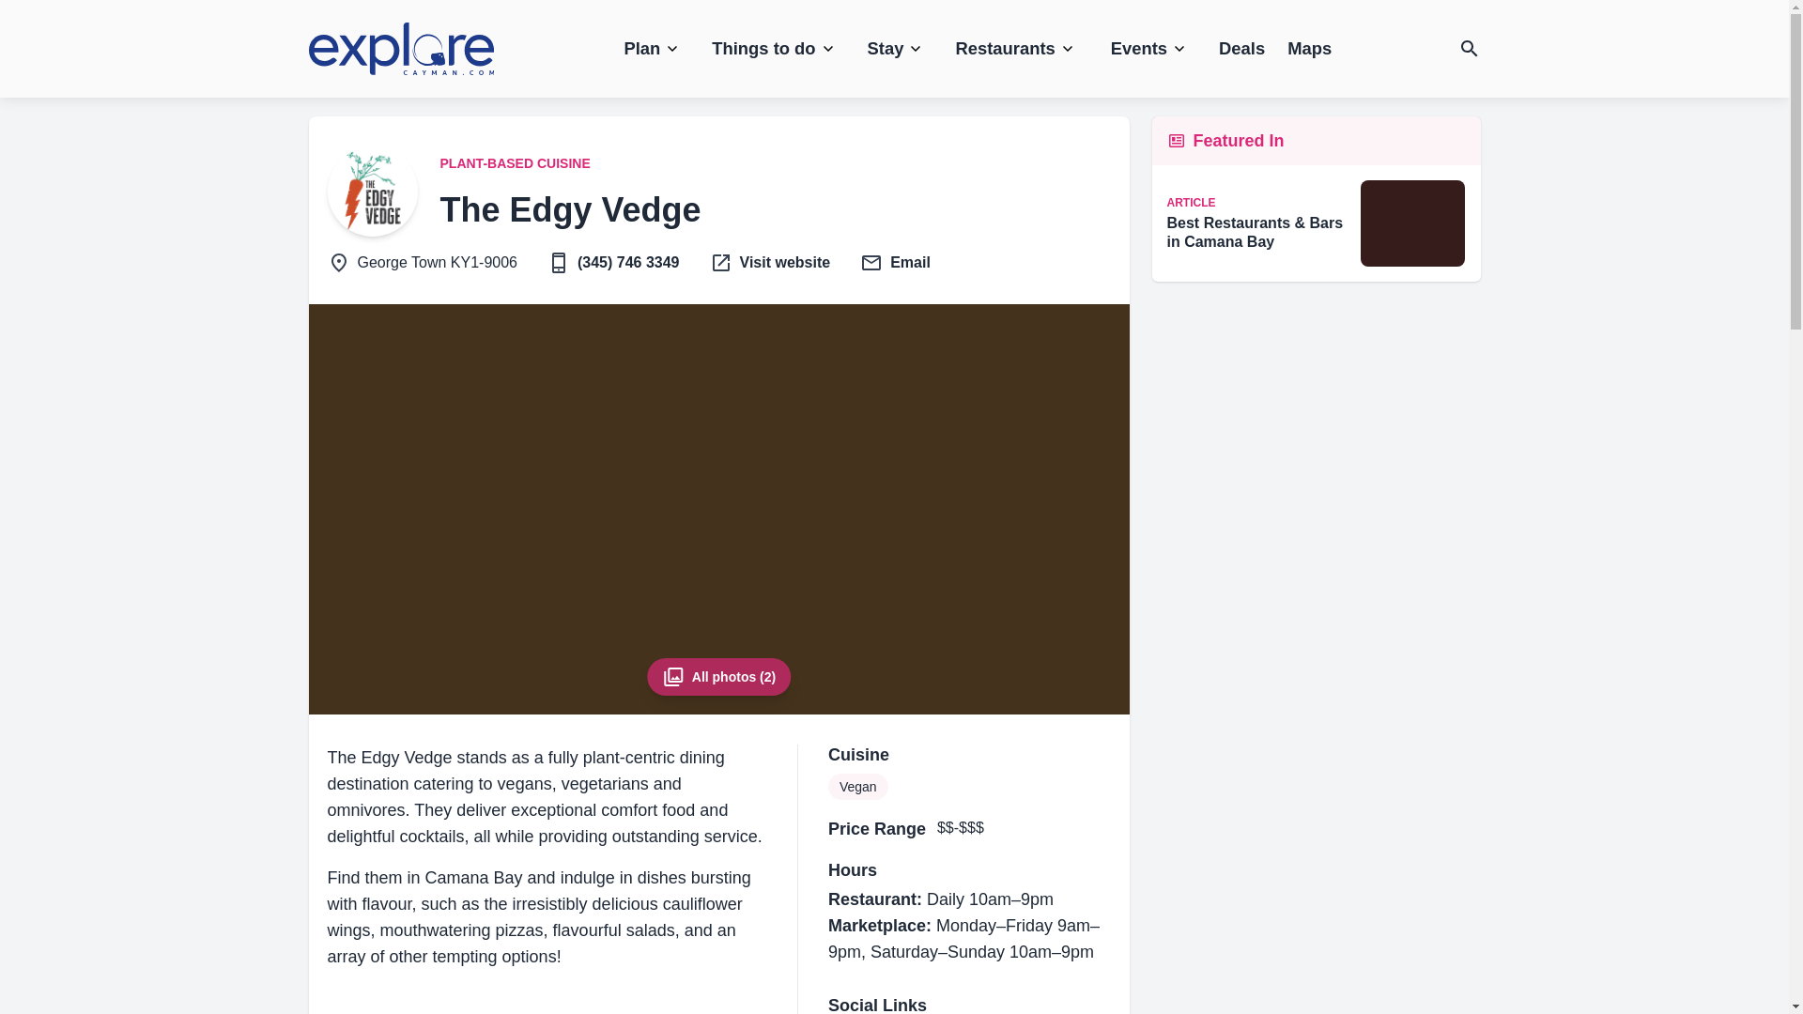 The image size is (1803, 1014). I want to click on Stay, so click(897, 48).